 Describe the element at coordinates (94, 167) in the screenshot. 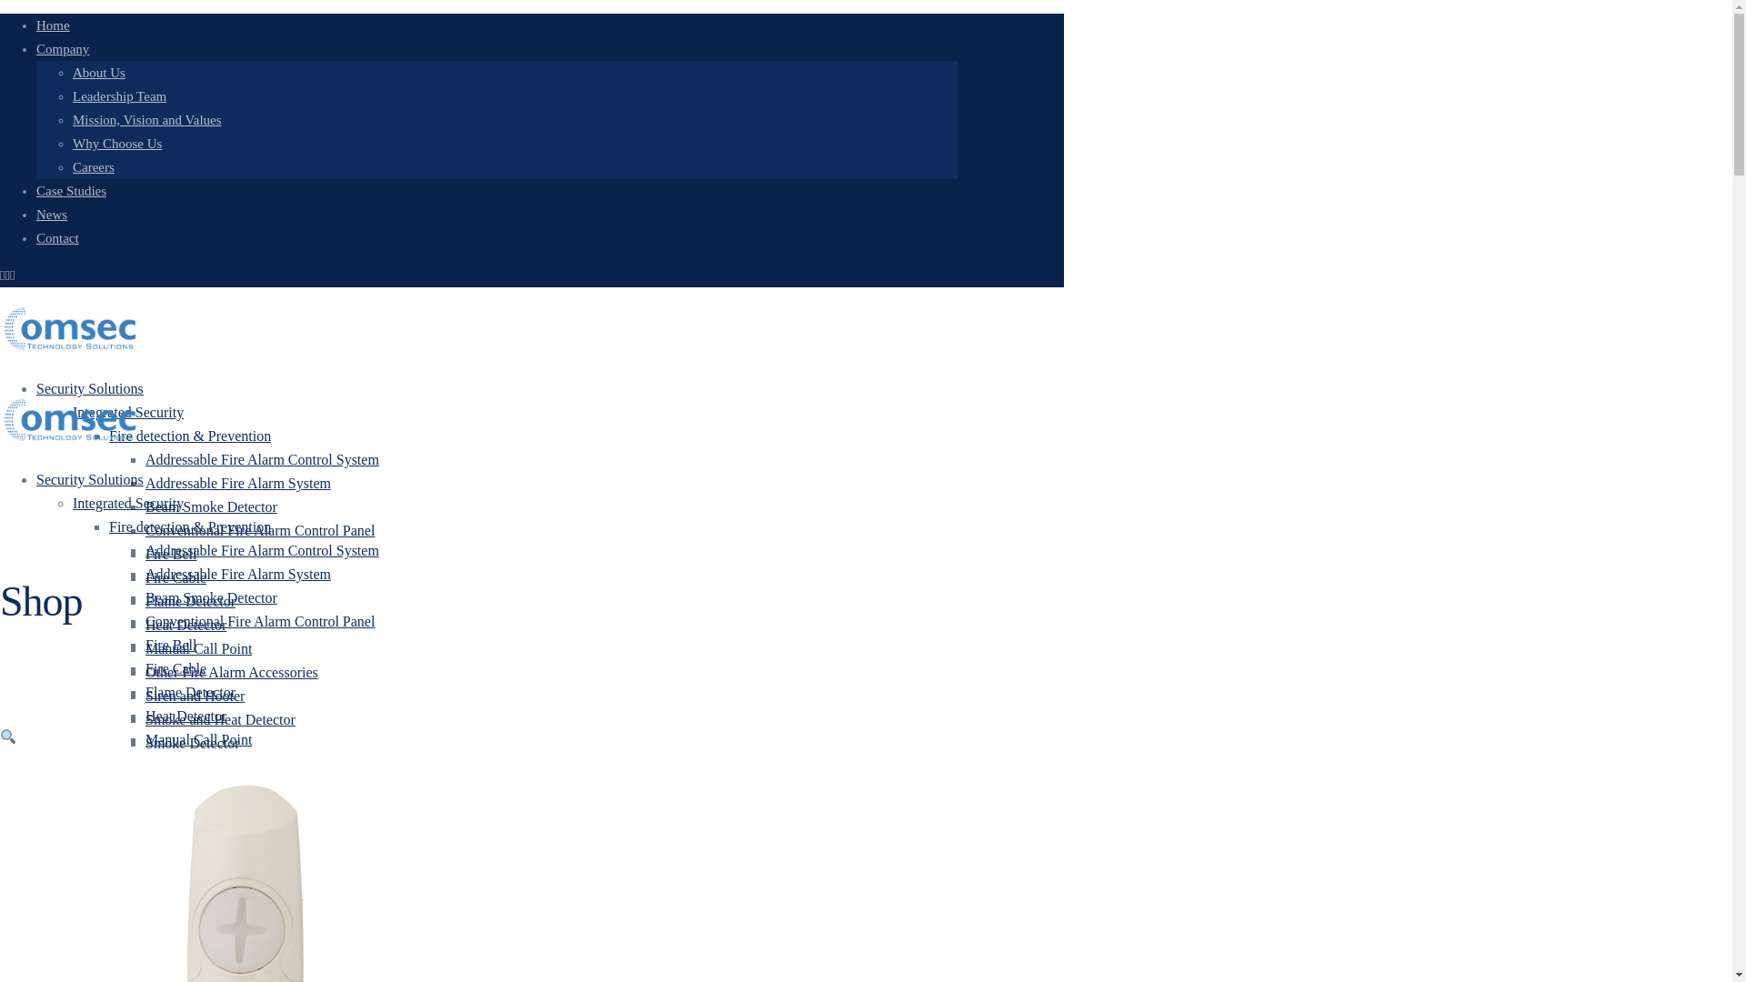

I see `Careers` at that location.